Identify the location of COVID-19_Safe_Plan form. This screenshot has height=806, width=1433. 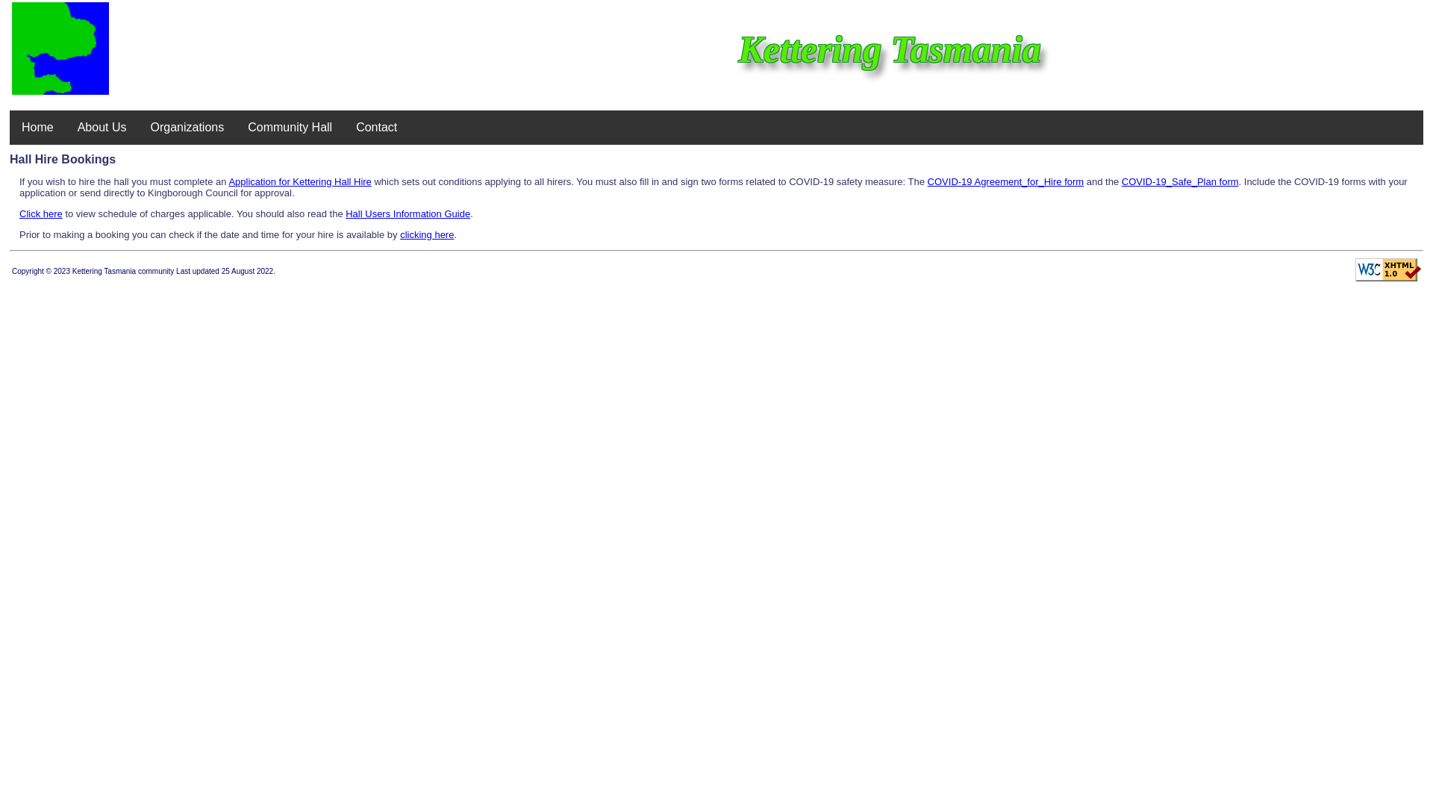
(1181, 182).